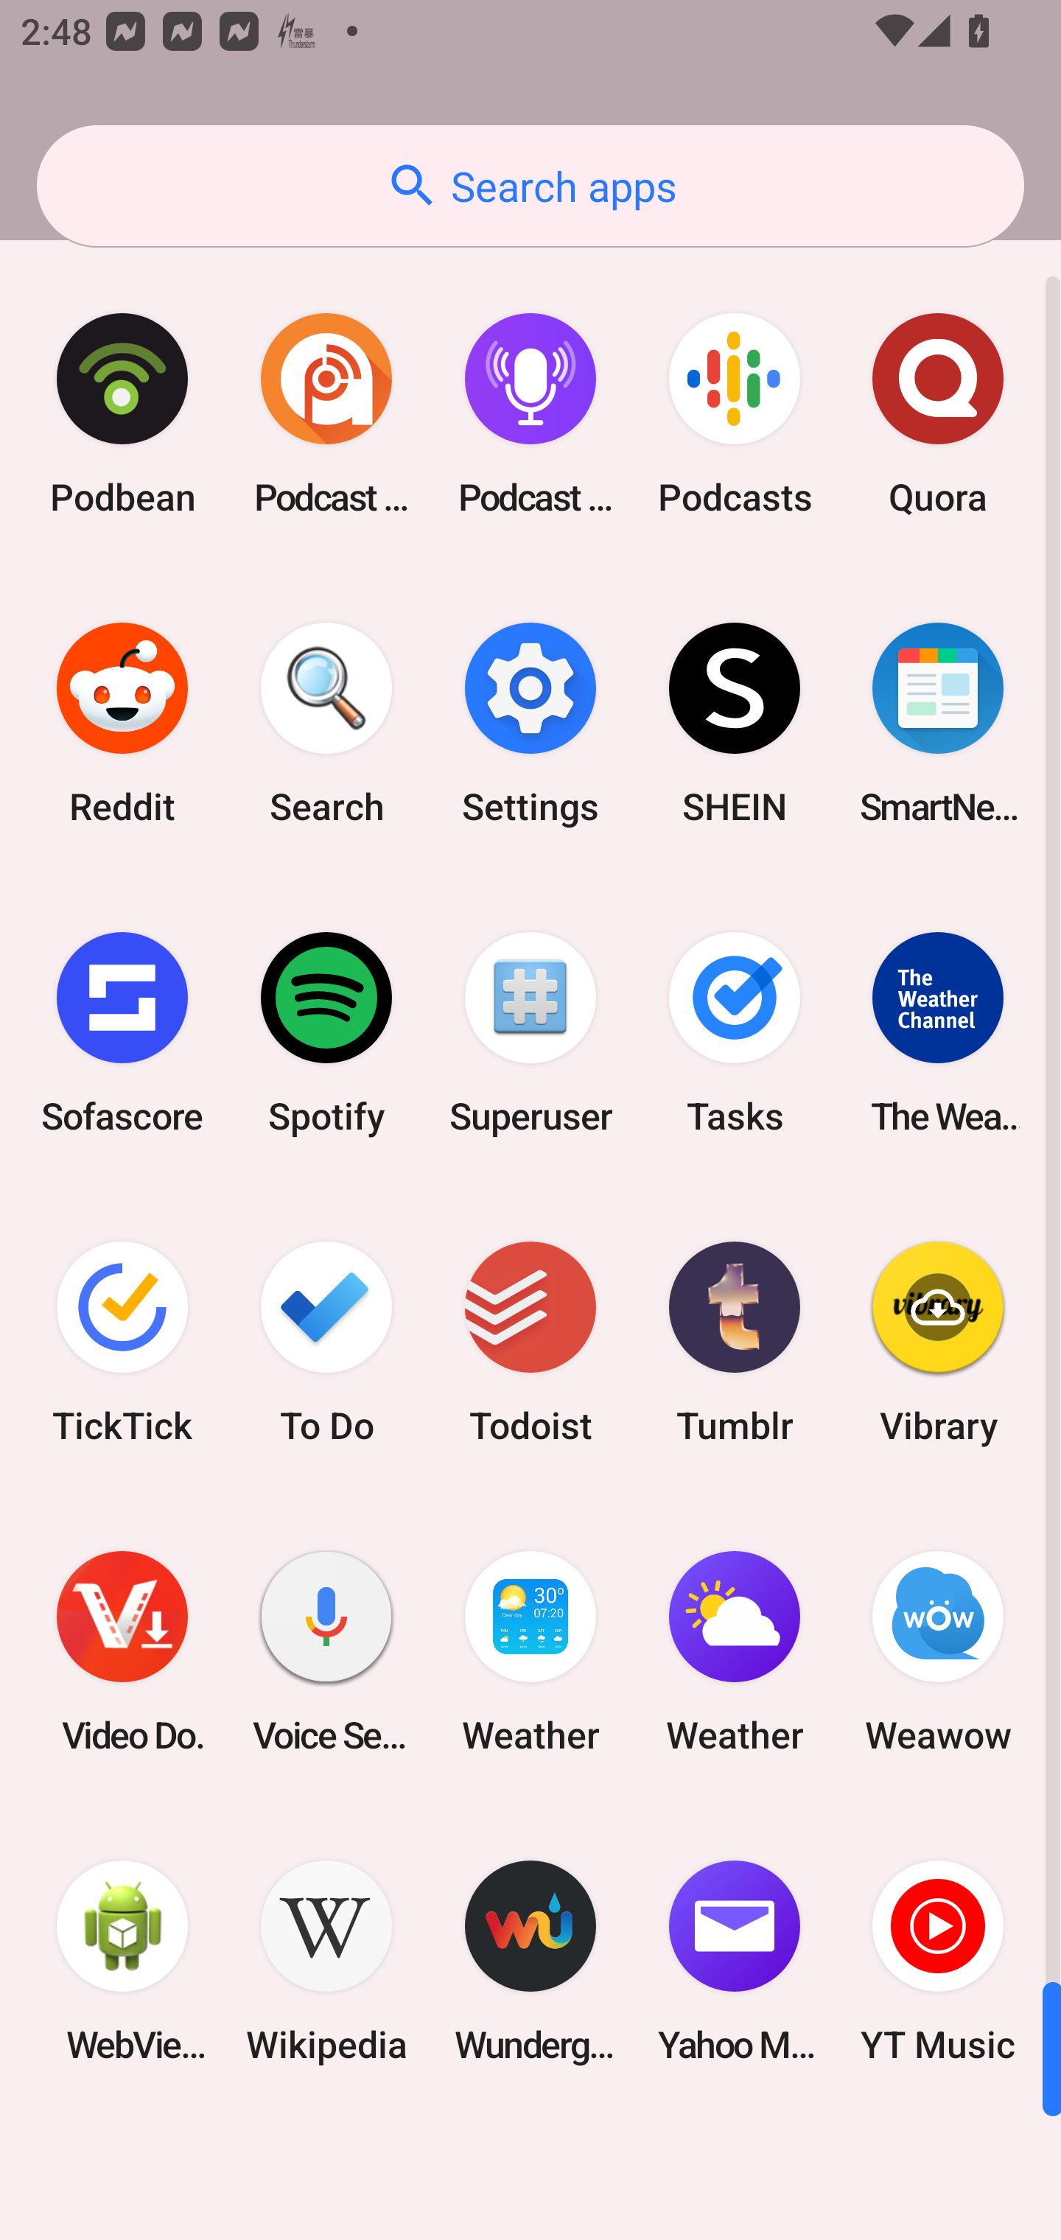 This screenshot has width=1061, height=2240. Describe the element at coordinates (530, 1961) in the screenshot. I see `Wunderground` at that location.